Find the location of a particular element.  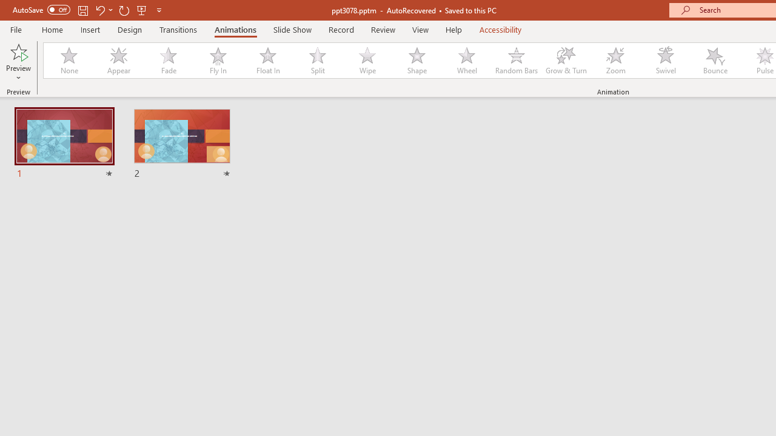

File Tab is located at coordinates (16, 29).